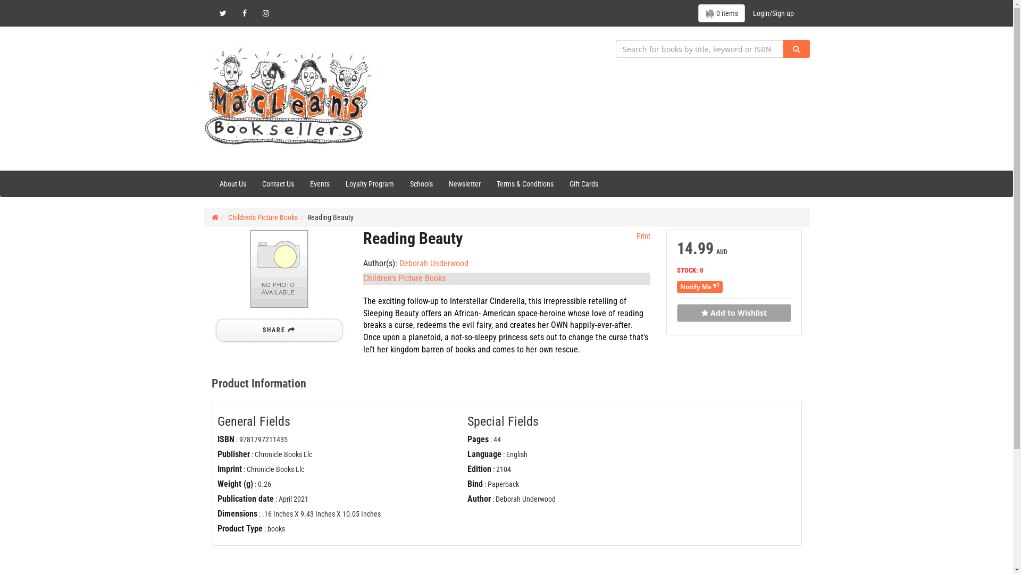 This screenshot has height=574, width=1021. Describe the element at coordinates (233, 184) in the screenshot. I see `About Us` at that location.